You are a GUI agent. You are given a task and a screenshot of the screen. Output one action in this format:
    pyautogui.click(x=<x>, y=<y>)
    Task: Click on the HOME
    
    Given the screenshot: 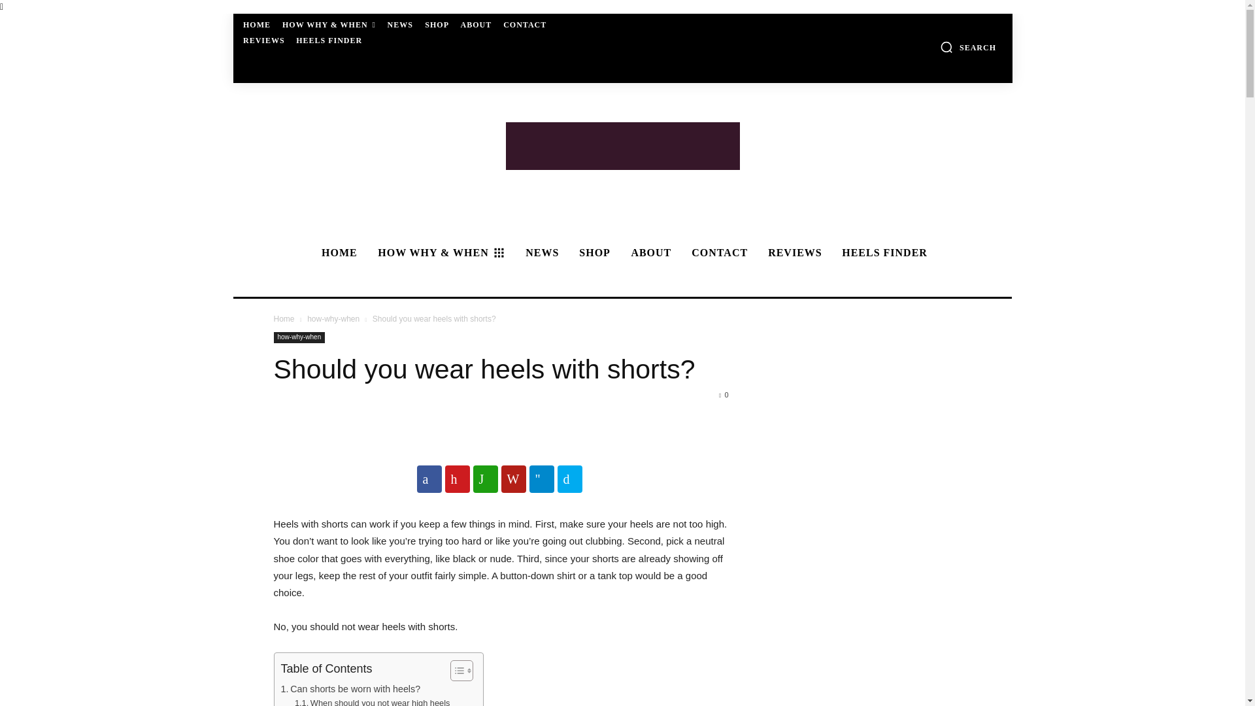 What is the action you would take?
    pyautogui.click(x=337, y=253)
    